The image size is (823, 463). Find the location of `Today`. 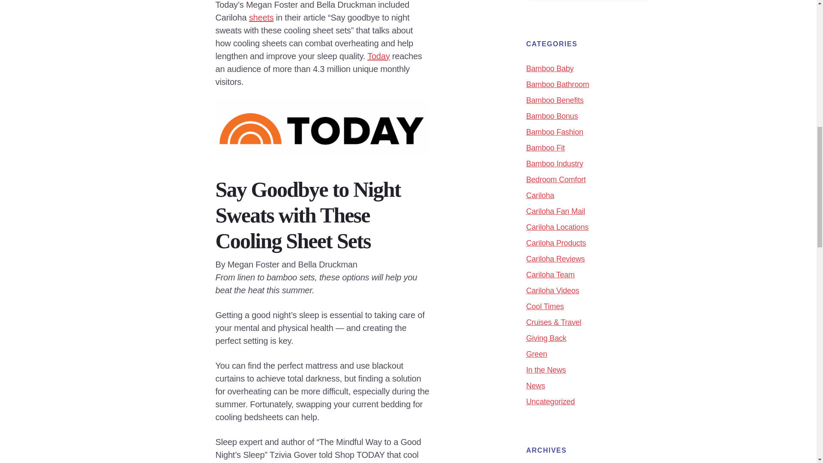

Today is located at coordinates (378, 56).